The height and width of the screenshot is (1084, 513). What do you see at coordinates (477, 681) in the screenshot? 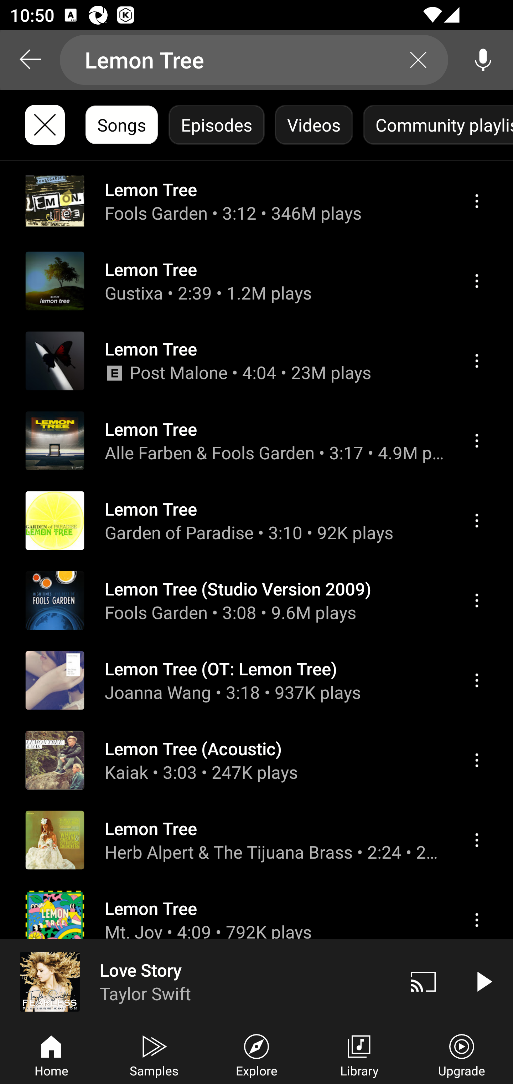
I see `Menu` at bounding box center [477, 681].